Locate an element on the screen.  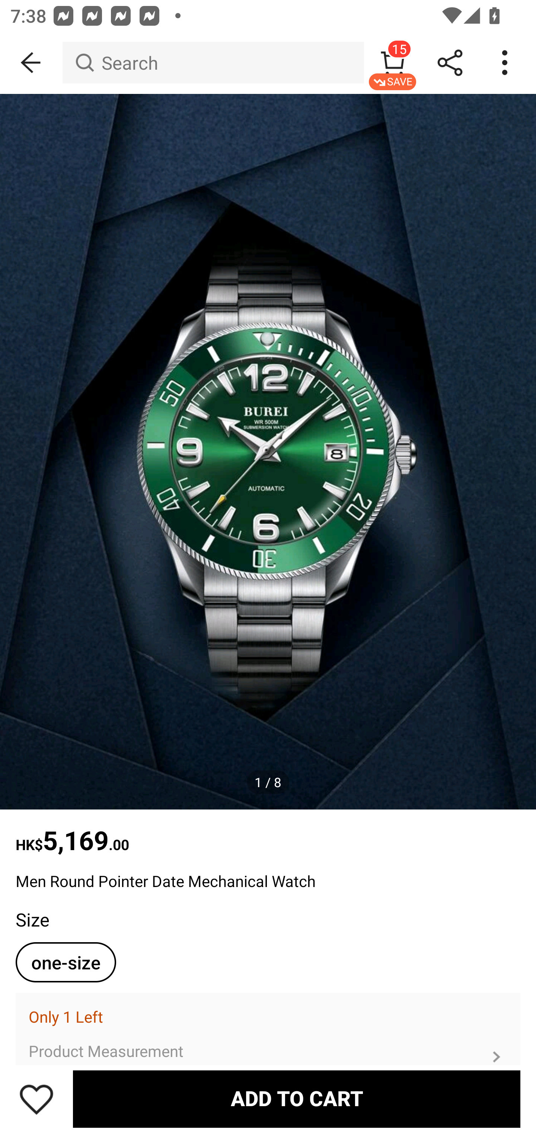
Men Round Pointer Date Mechanical Watch is located at coordinates (268, 874).